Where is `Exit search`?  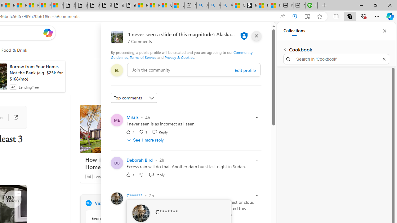
Exit search is located at coordinates (384, 59).